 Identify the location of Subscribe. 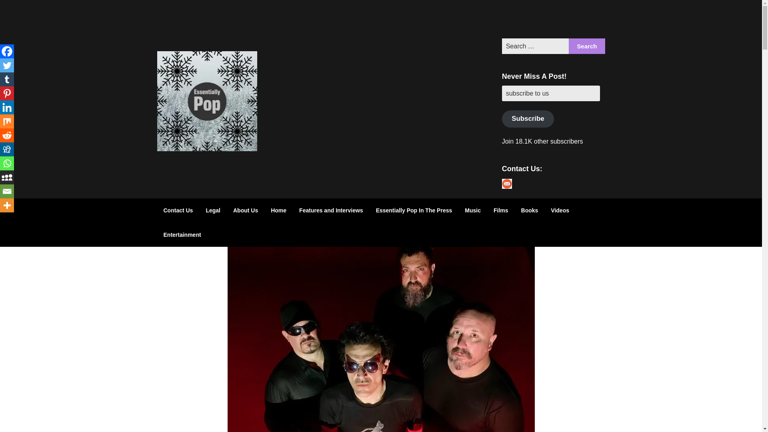
(528, 119).